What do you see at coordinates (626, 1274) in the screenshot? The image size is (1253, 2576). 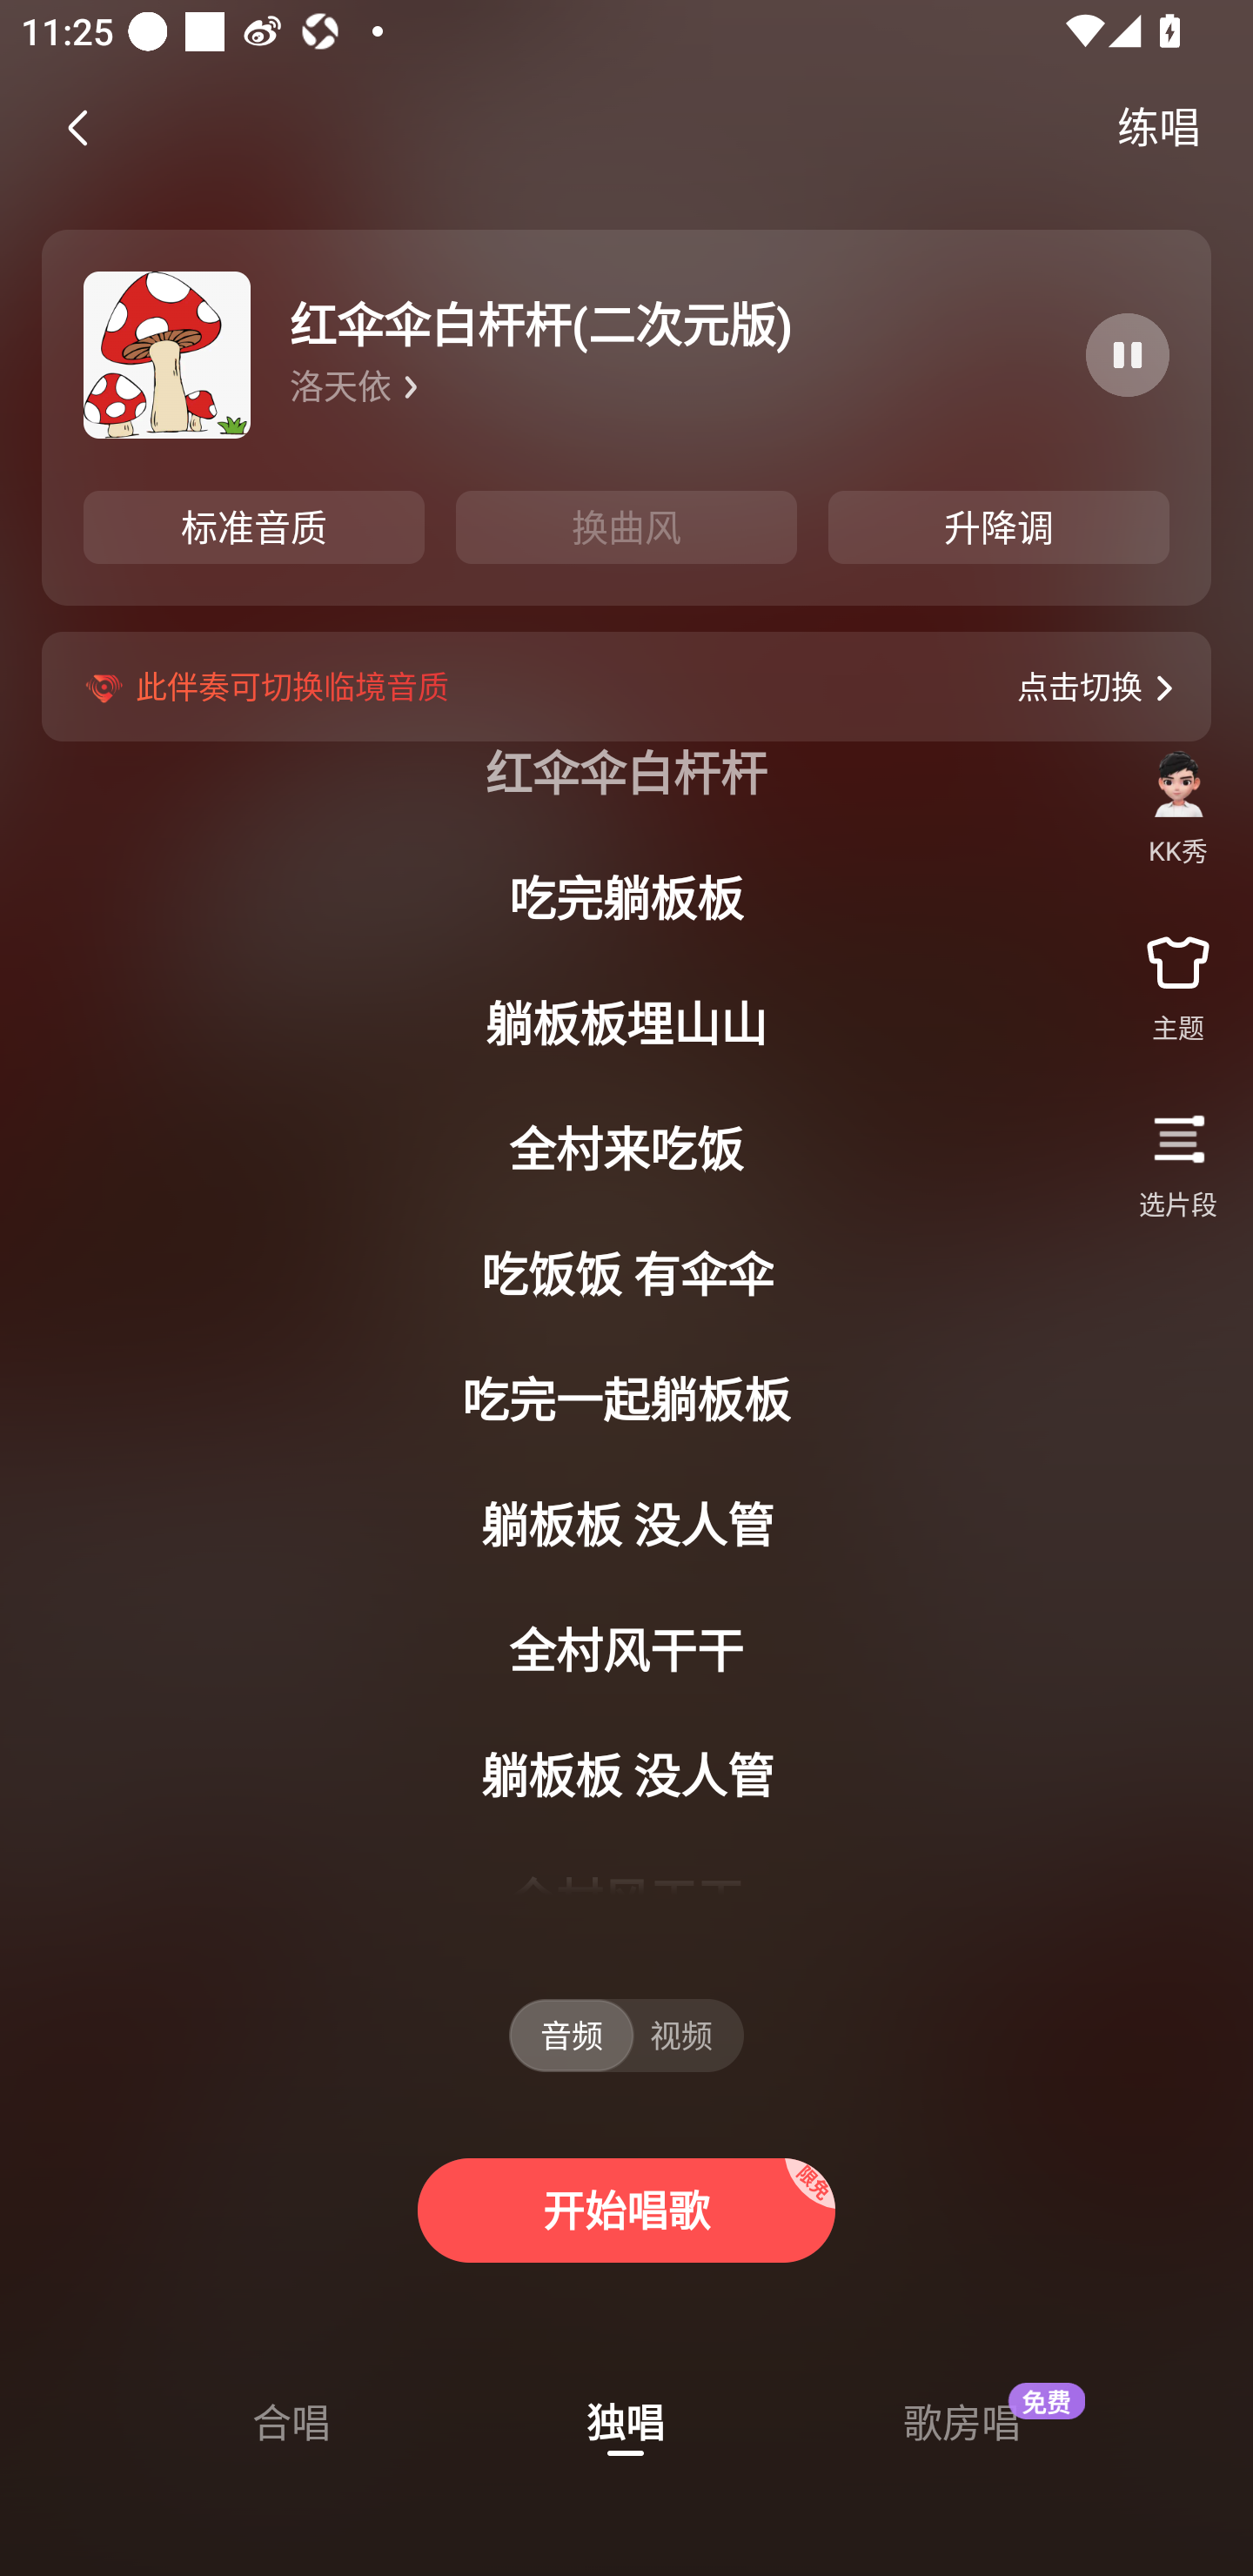 I see `吃饭饭 有伞伞` at bounding box center [626, 1274].